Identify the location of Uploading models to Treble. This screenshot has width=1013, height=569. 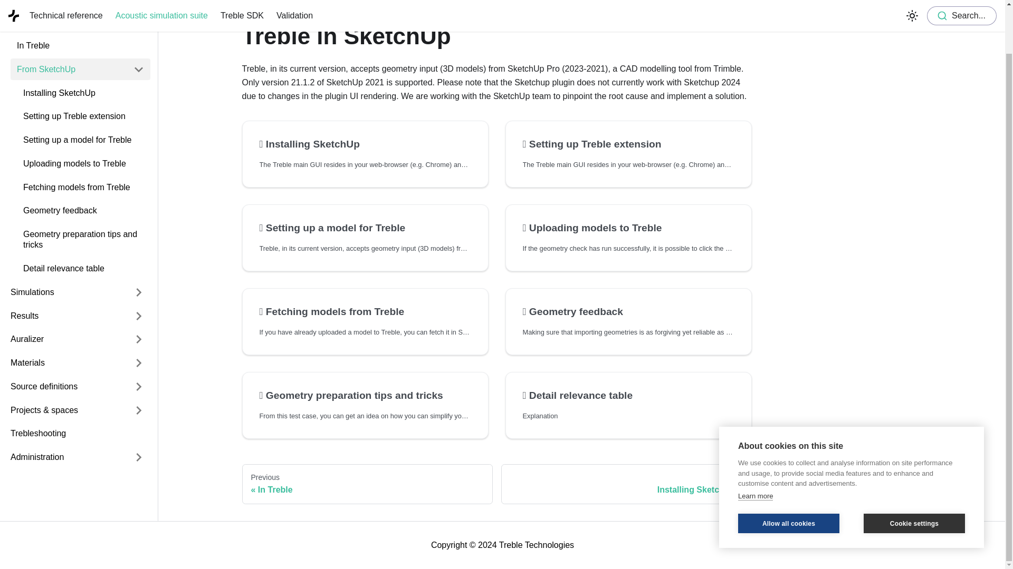
(83, 160).